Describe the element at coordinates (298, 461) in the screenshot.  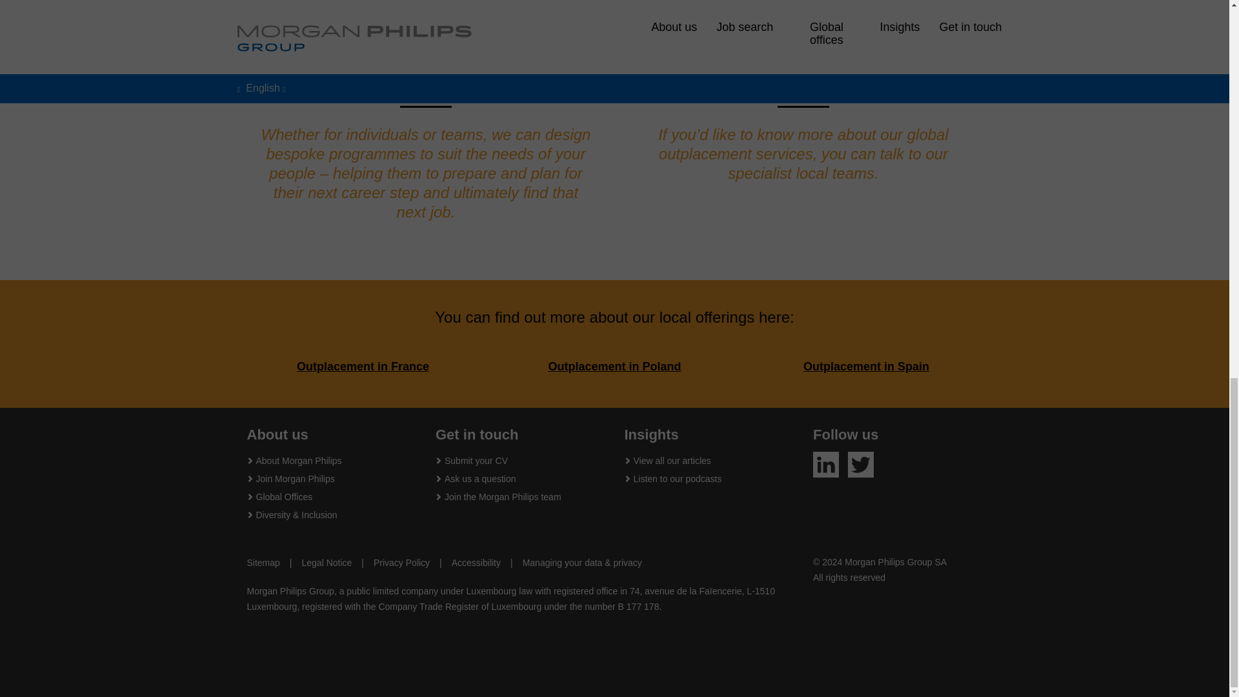
I see `About Morgan Philips` at that location.